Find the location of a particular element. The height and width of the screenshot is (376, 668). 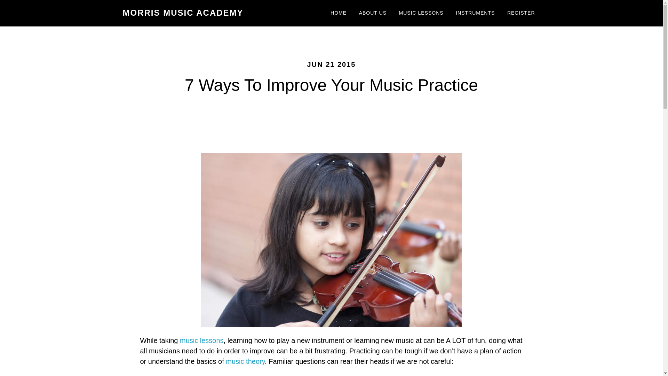

MUSIC LESSONS is located at coordinates (421, 13).